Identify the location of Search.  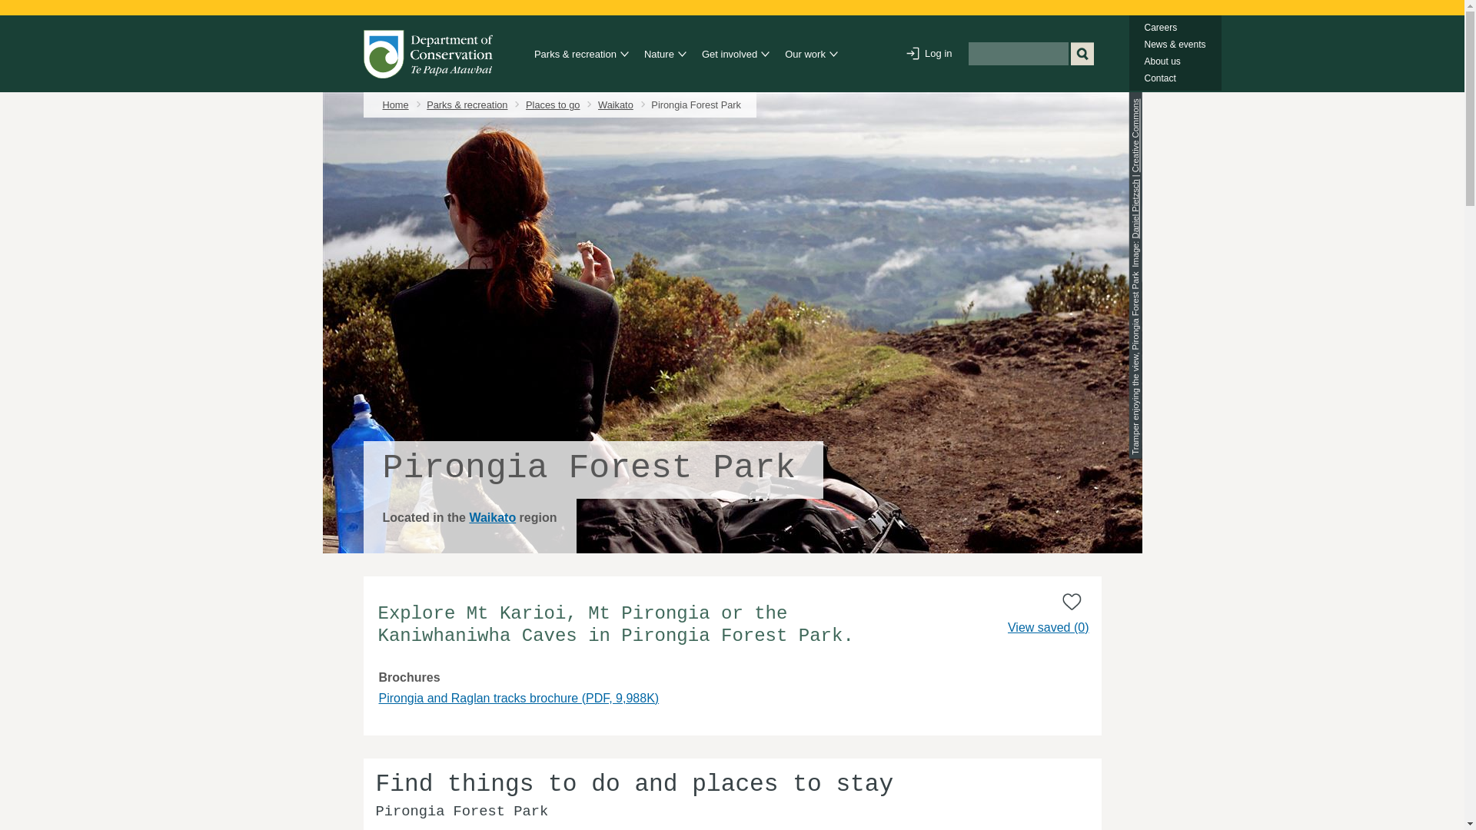
(1082, 54).